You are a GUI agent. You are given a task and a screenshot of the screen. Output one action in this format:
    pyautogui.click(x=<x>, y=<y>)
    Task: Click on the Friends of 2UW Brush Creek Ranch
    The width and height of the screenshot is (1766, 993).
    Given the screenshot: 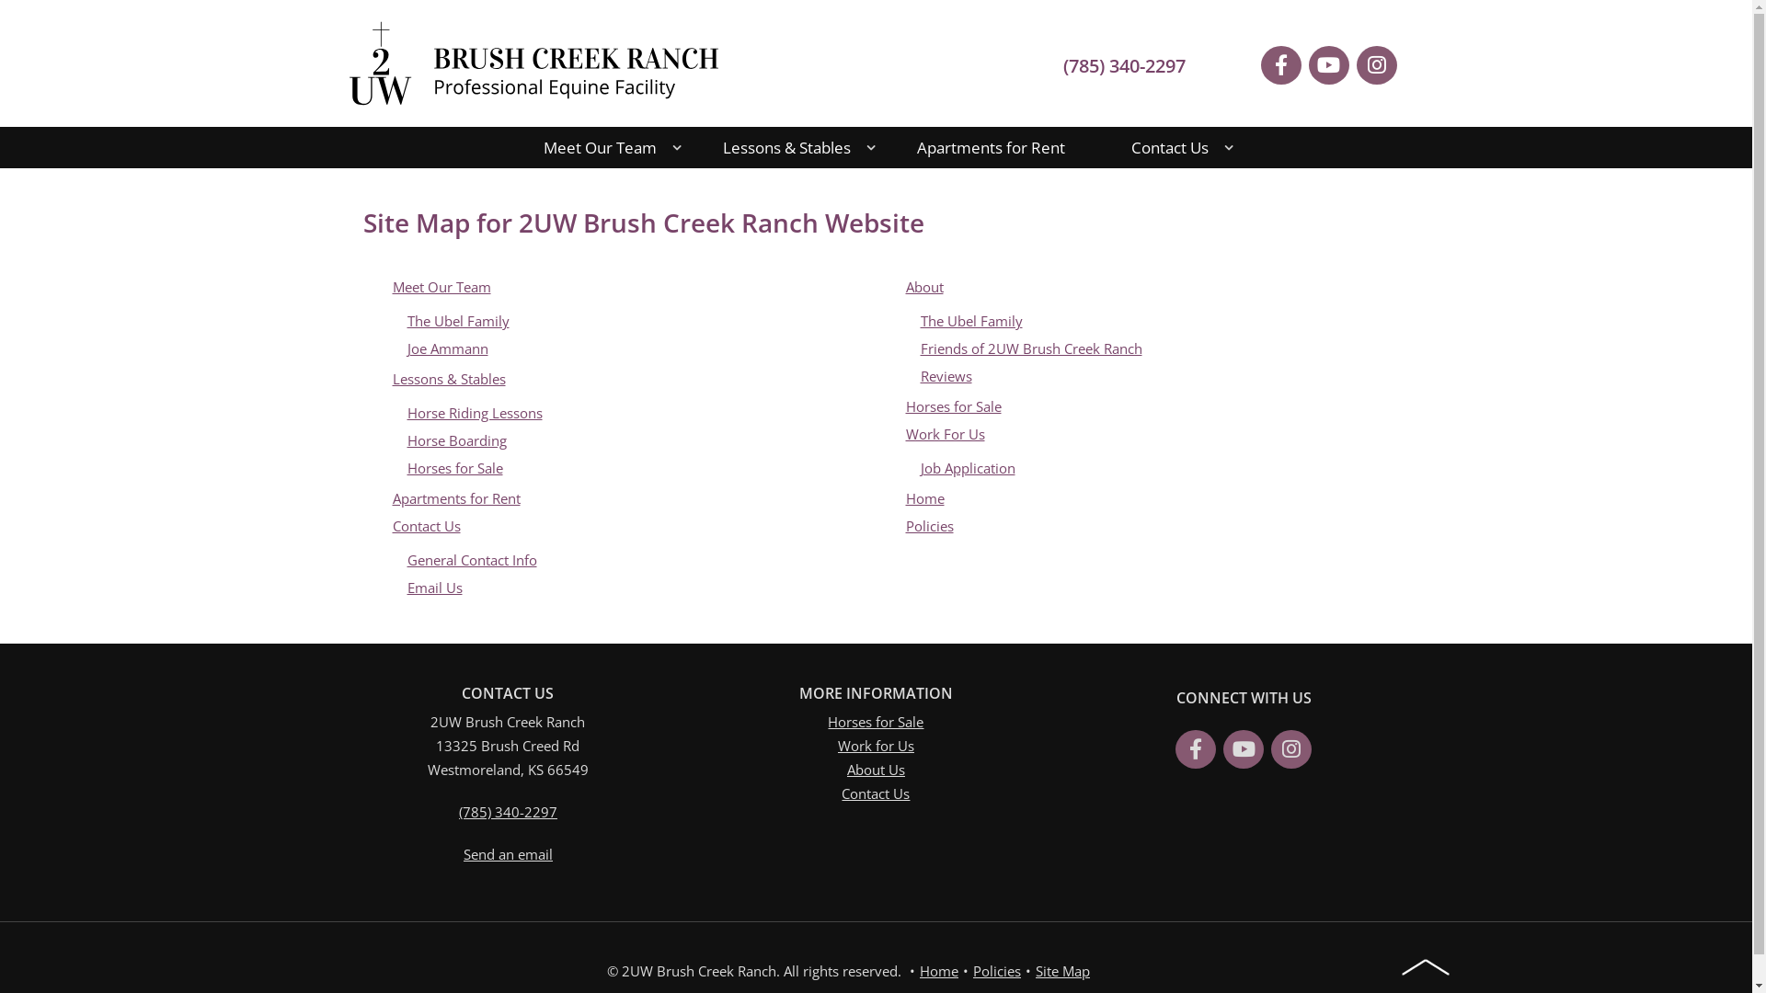 What is the action you would take?
    pyautogui.click(x=1030, y=348)
    